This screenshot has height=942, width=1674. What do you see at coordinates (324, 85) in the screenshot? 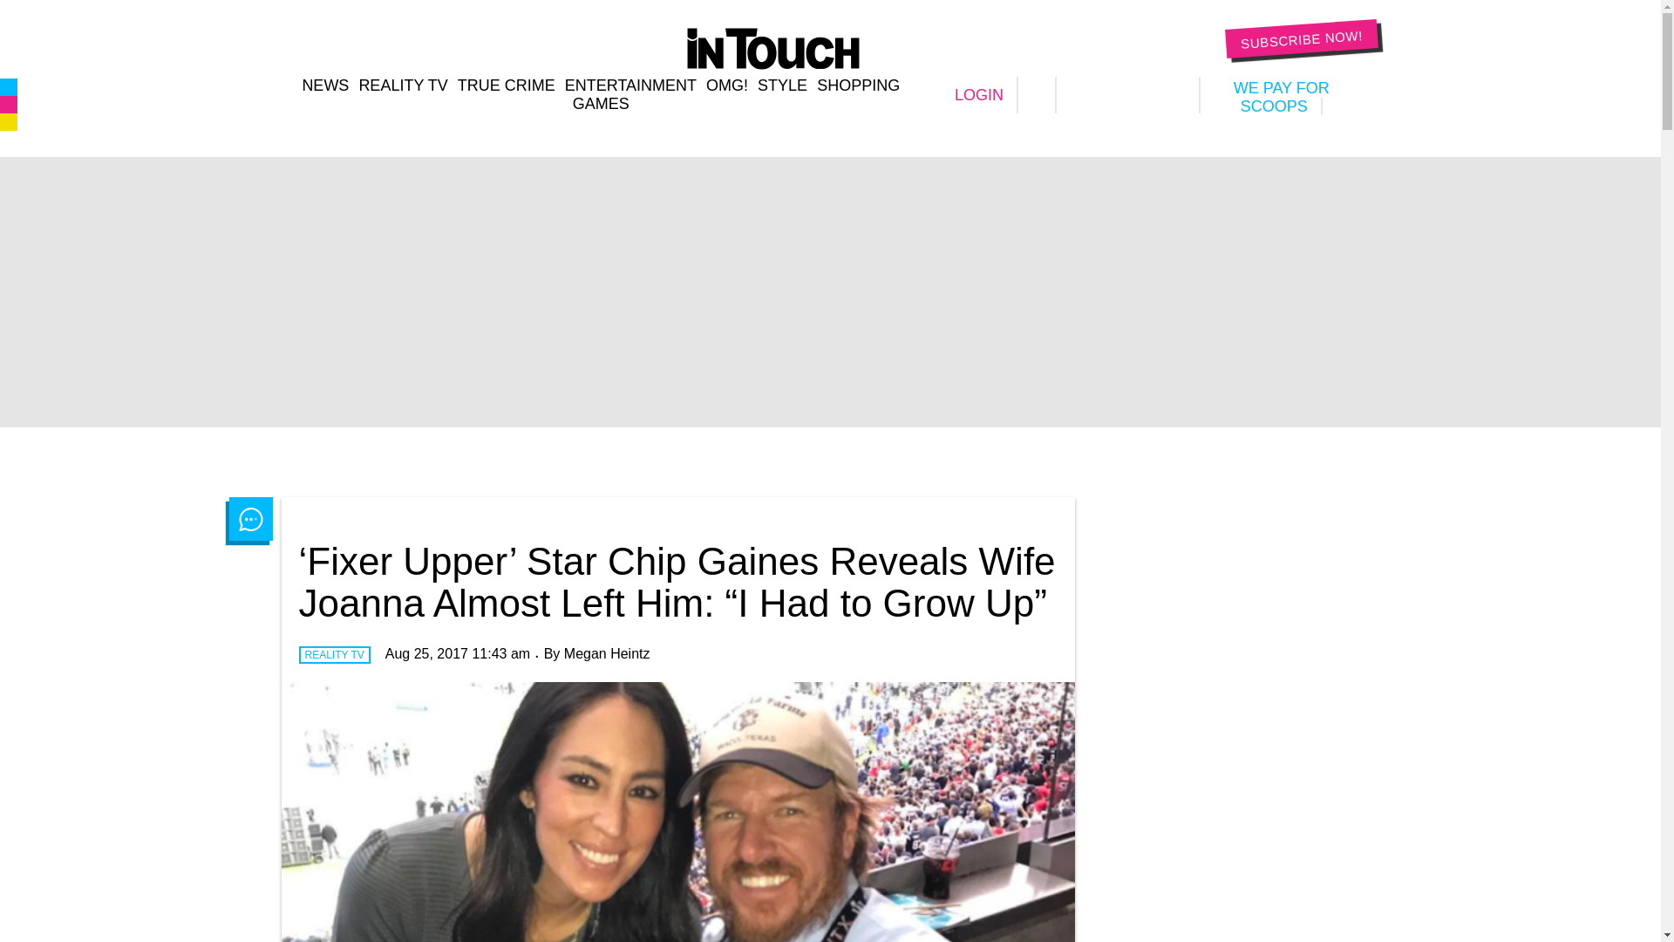
I see `NEWS` at bounding box center [324, 85].